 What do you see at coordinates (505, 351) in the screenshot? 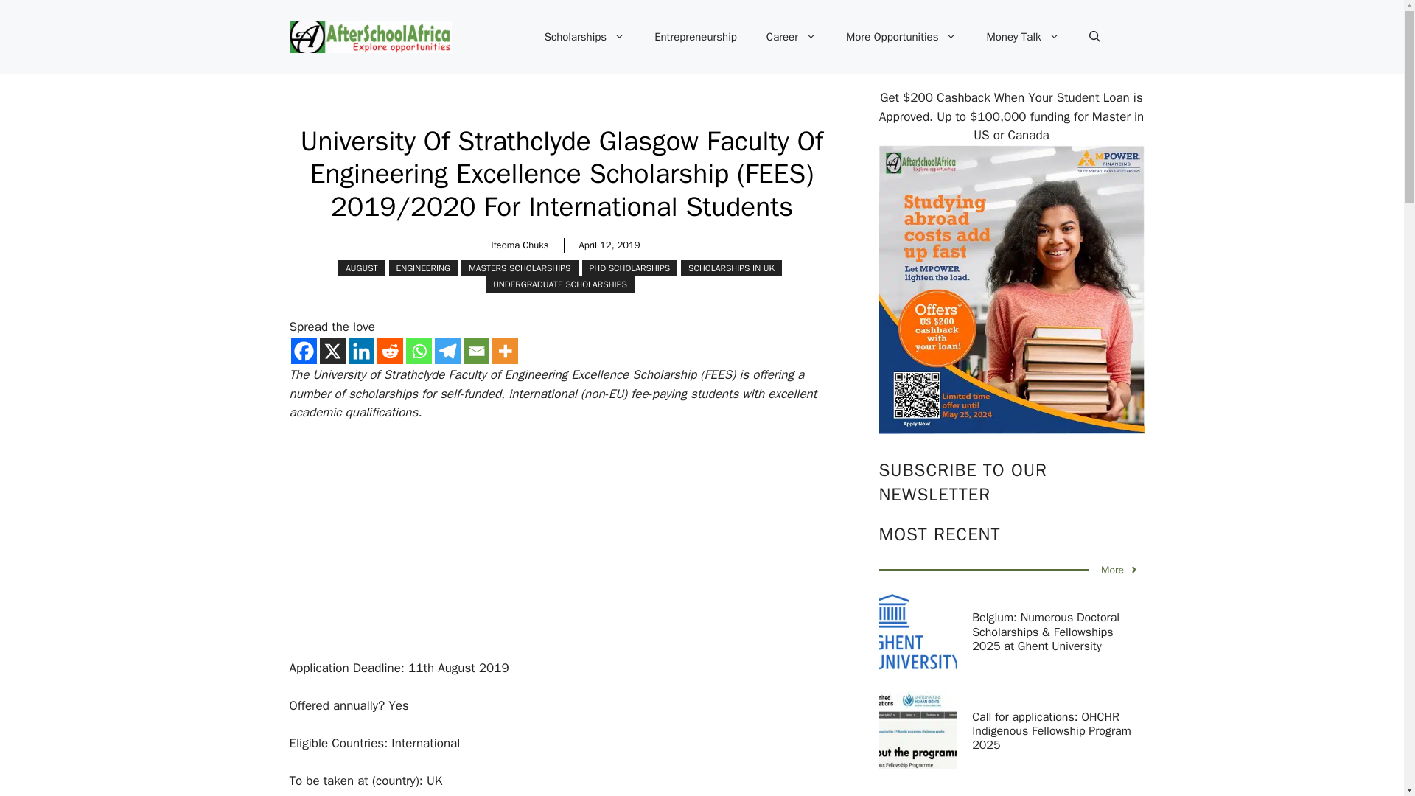
I see `More` at bounding box center [505, 351].